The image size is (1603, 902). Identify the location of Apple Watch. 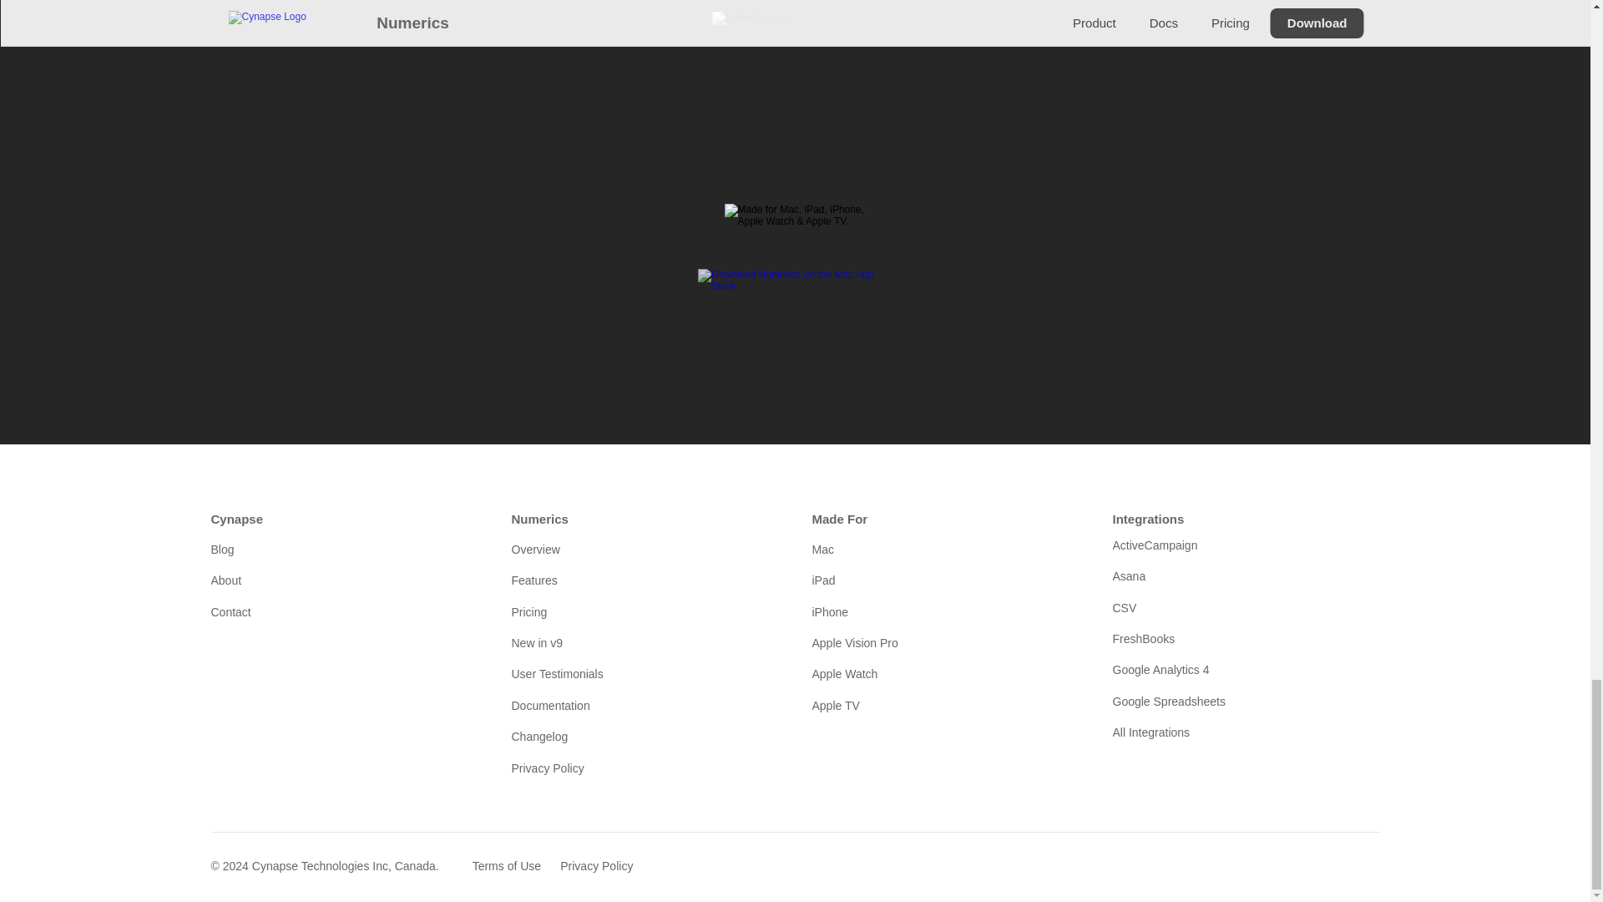
(945, 673).